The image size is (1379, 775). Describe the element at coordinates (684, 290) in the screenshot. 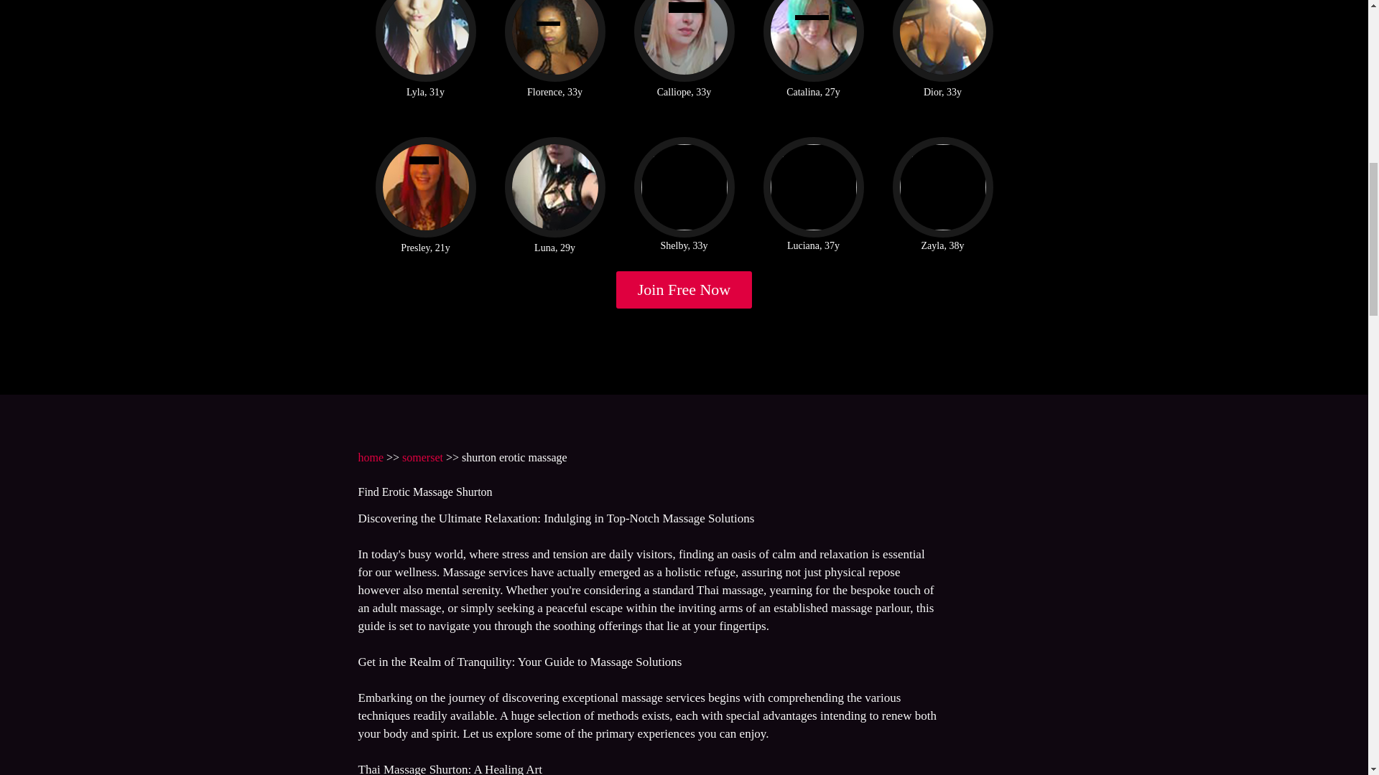

I see `Join Free Now` at that location.